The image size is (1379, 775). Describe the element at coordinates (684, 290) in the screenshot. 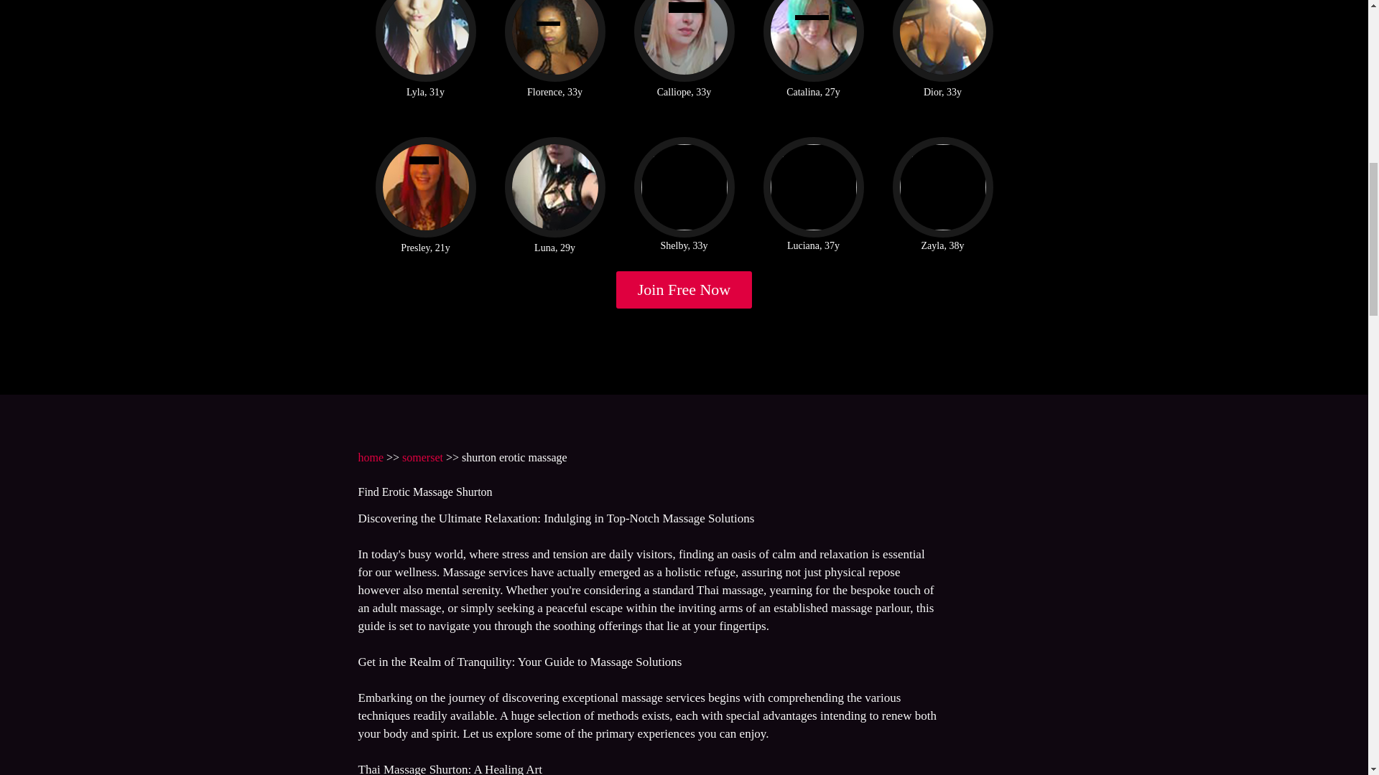

I see `Join Free Now` at that location.